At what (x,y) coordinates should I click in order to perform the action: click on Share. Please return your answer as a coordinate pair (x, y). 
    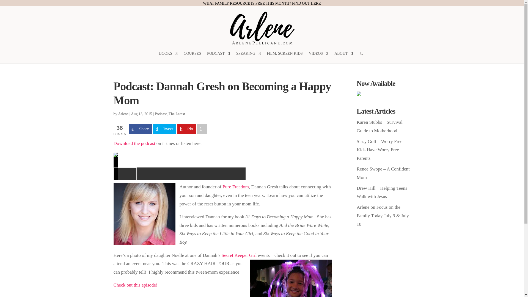
    Looking at the image, I should click on (140, 129).